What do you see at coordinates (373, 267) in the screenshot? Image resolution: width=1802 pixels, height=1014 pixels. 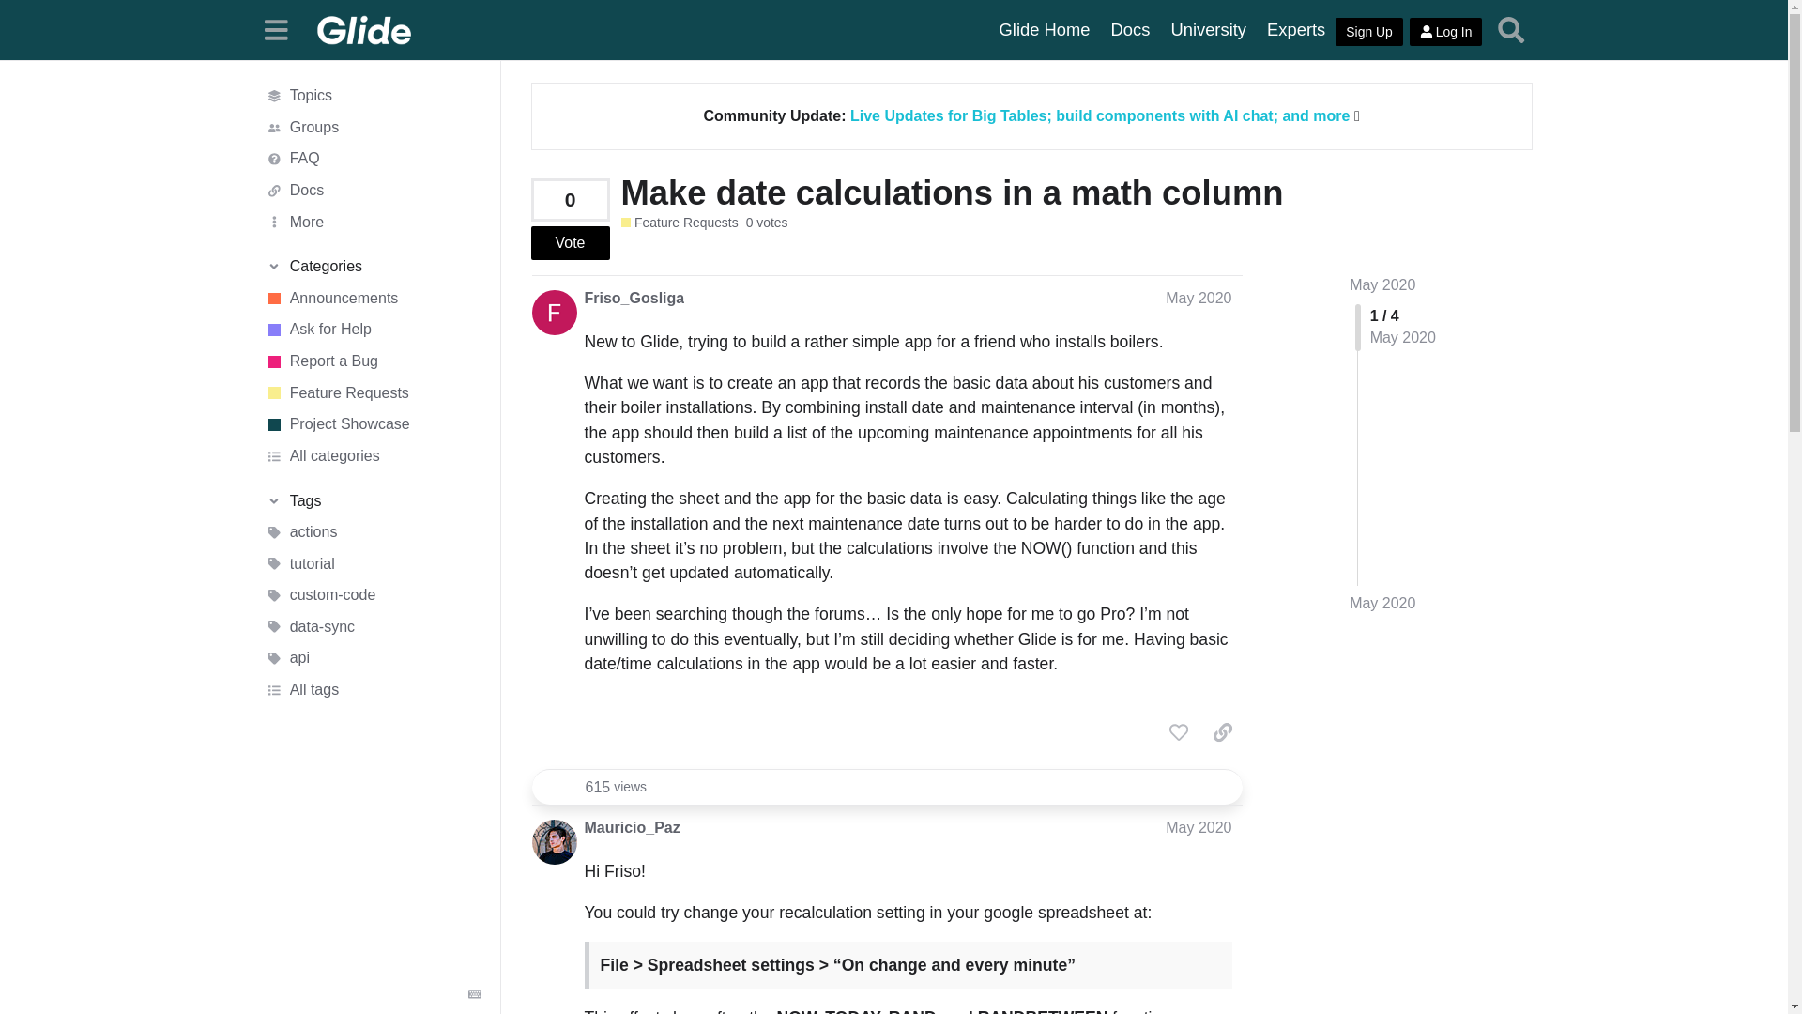 I see `Categories` at bounding box center [373, 267].